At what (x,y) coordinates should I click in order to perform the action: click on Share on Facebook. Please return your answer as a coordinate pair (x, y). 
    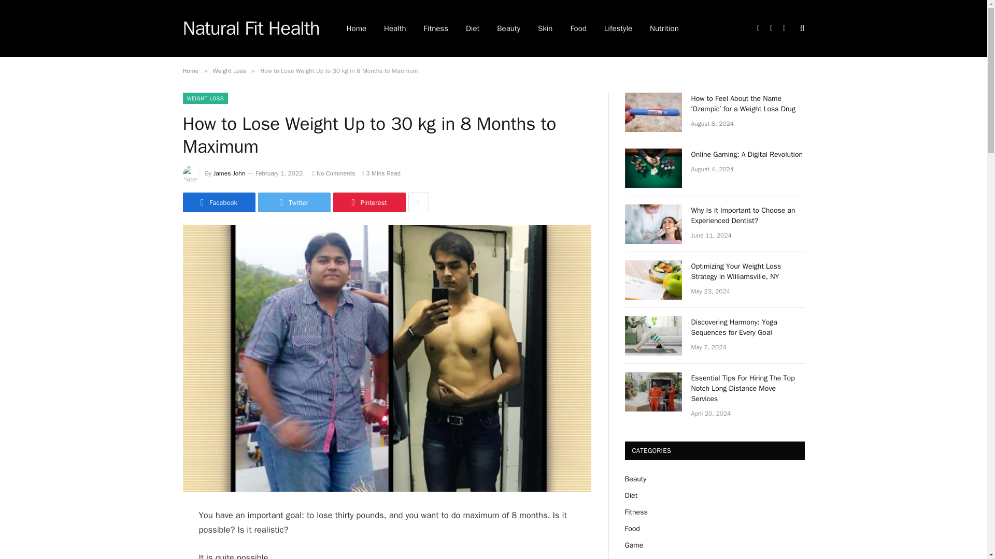
    Looking at the image, I should click on (218, 202).